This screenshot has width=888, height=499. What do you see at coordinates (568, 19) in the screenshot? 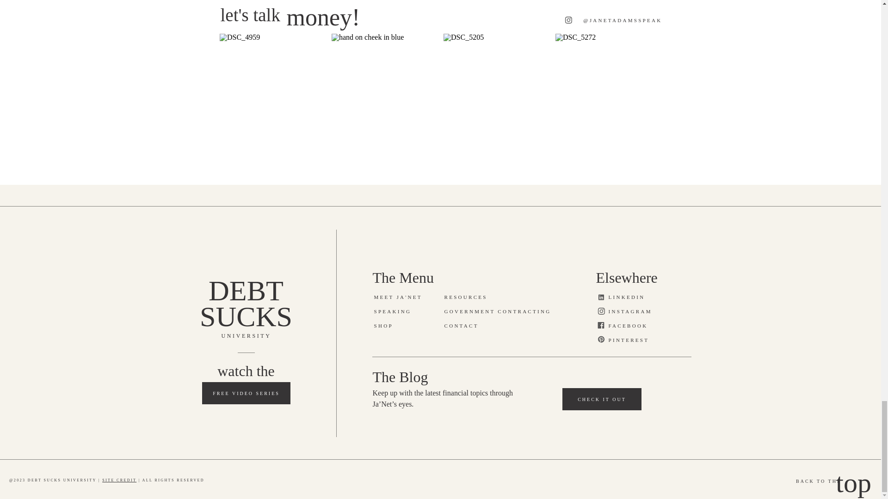
I see `Instagram-color Created with Sketch.` at bounding box center [568, 19].